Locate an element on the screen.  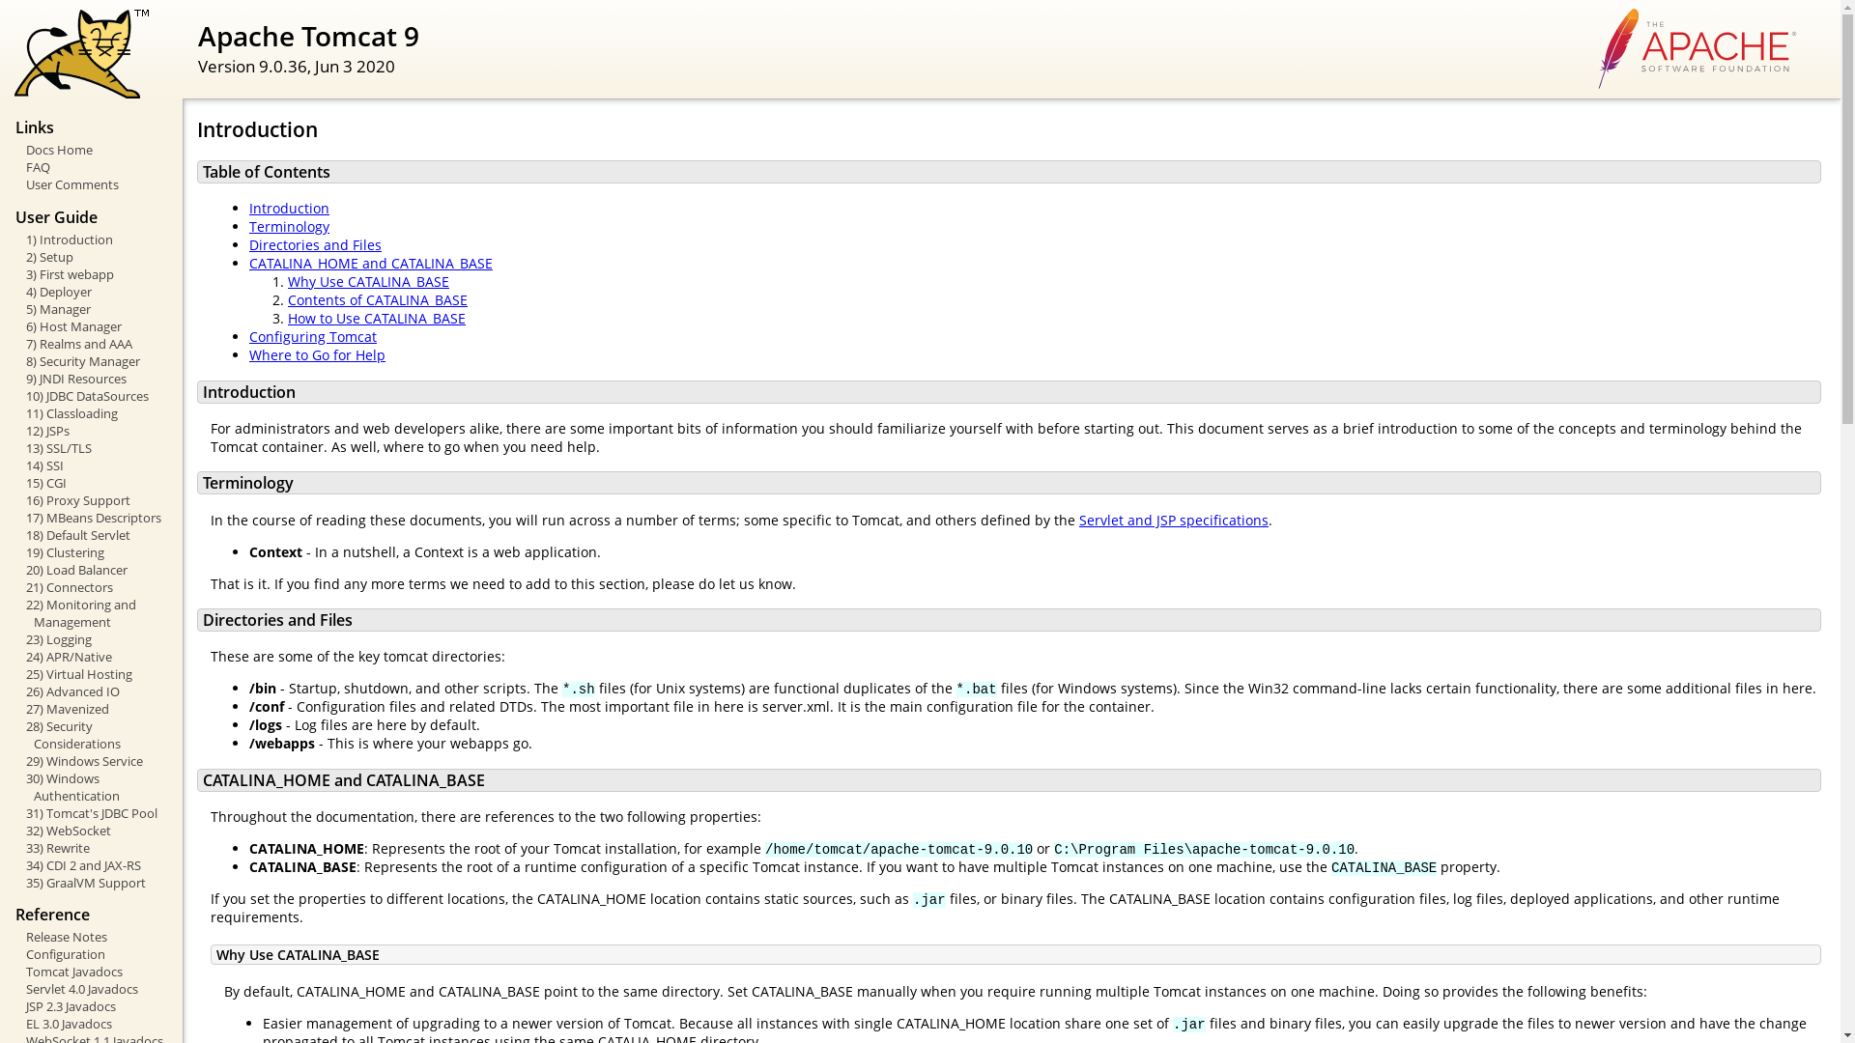
34) CDI 2 and JAX-RS is located at coordinates (93, 865).